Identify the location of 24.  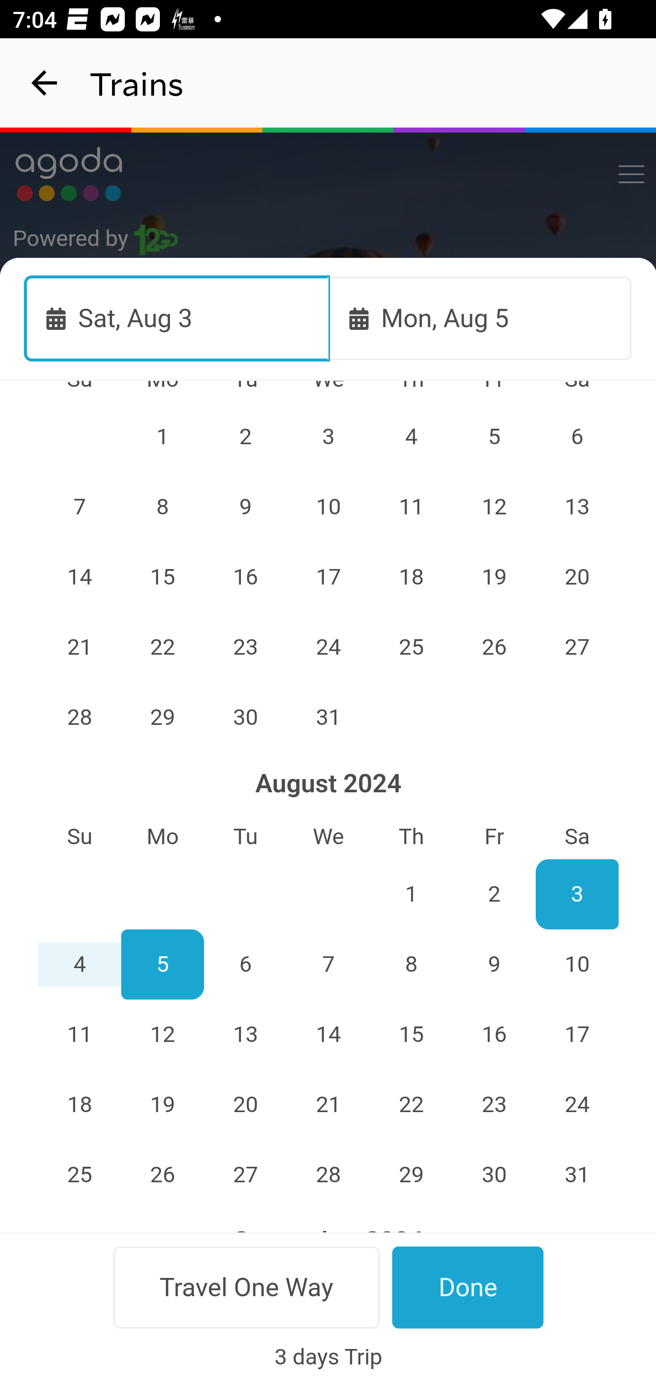
(329, 646).